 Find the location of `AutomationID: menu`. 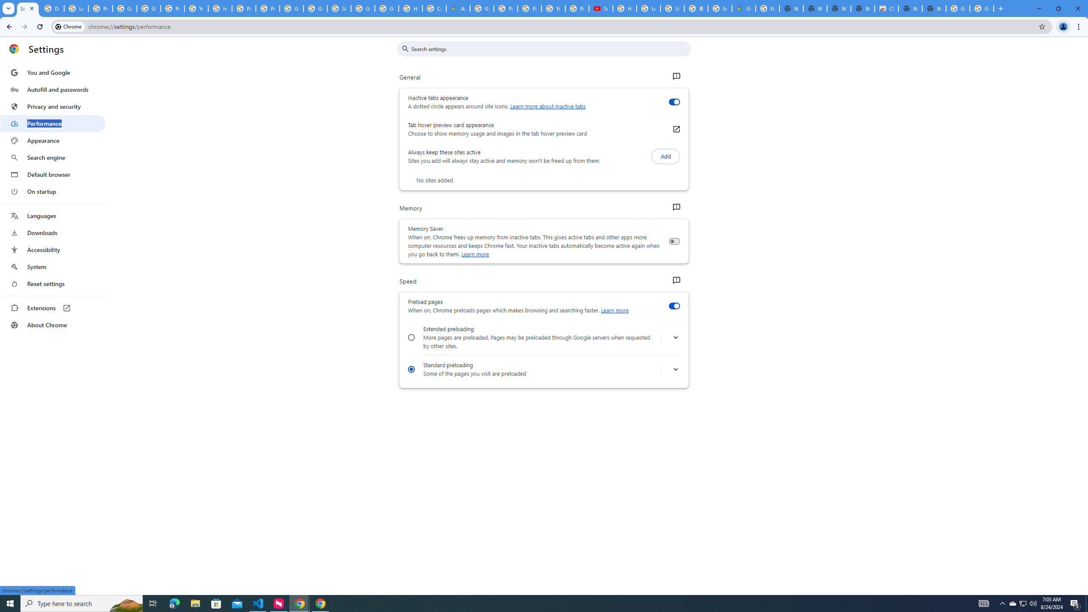

AutomationID: menu is located at coordinates (53, 199).